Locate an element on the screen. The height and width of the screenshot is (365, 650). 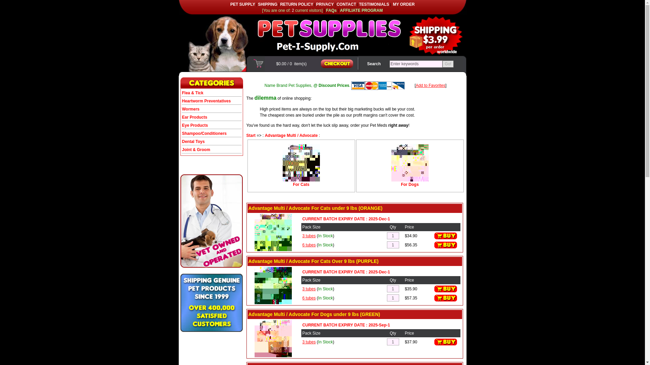
3 tubes is located at coordinates (309, 342).